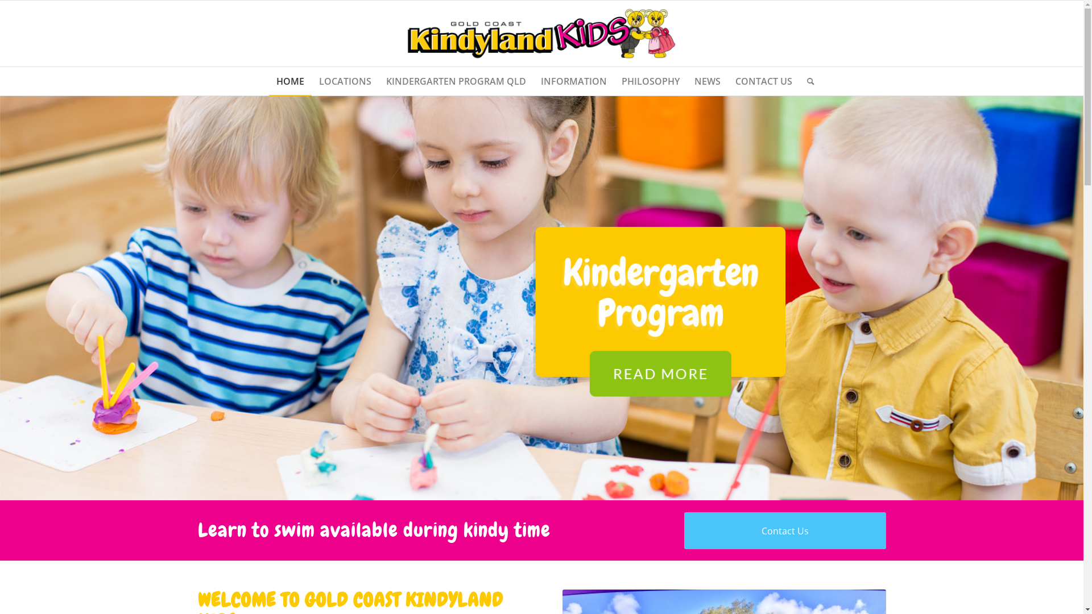 Image resolution: width=1092 pixels, height=614 pixels. What do you see at coordinates (574, 81) in the screenshot?
I see `INFORMATION` at bounding box center [574, 81].